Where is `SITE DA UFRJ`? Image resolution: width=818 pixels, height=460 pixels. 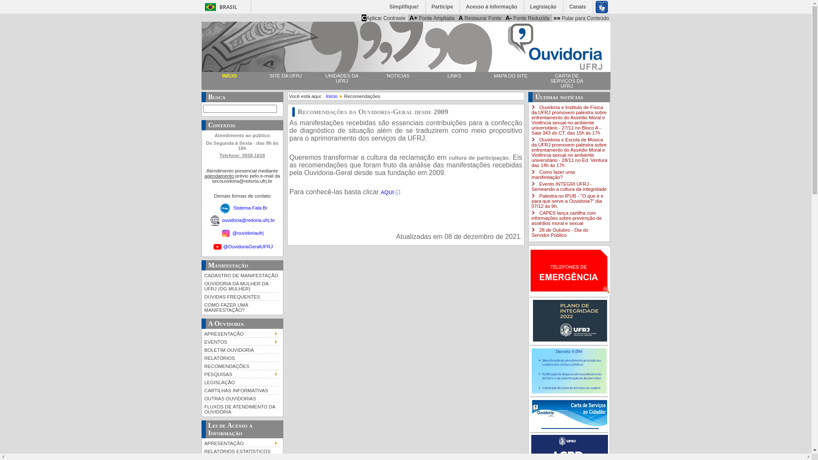 SITE DA UFRJ is located at coordinates (285, 76).